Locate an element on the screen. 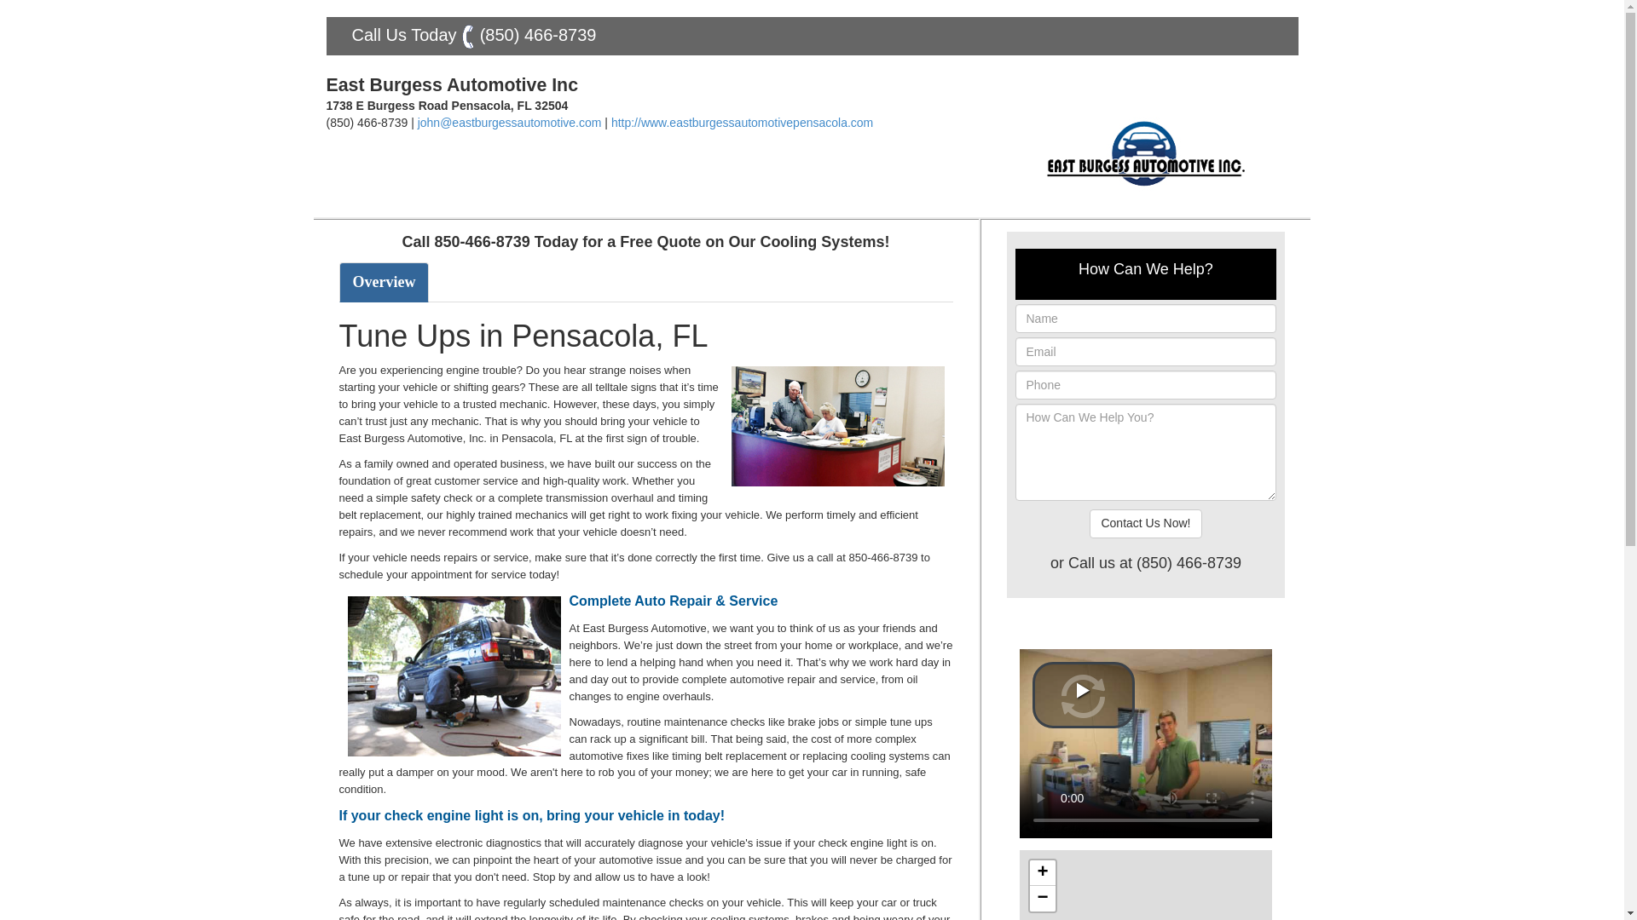  Email is located at coordinates (1146, 351).